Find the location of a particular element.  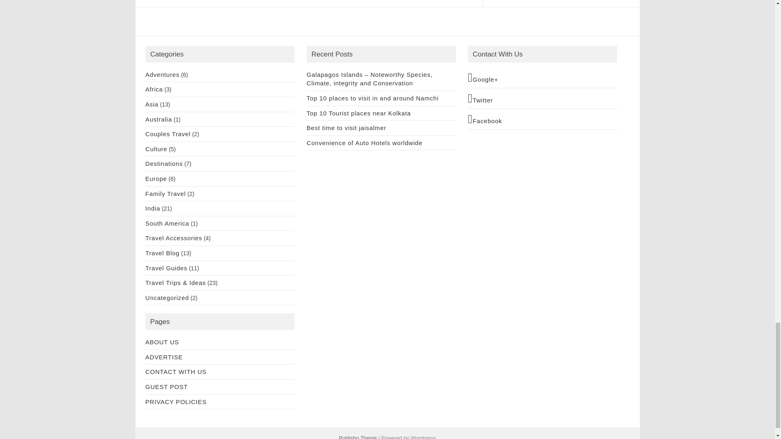

Visit Travel at Destination on Twitter is located at coordinates (542, 98).